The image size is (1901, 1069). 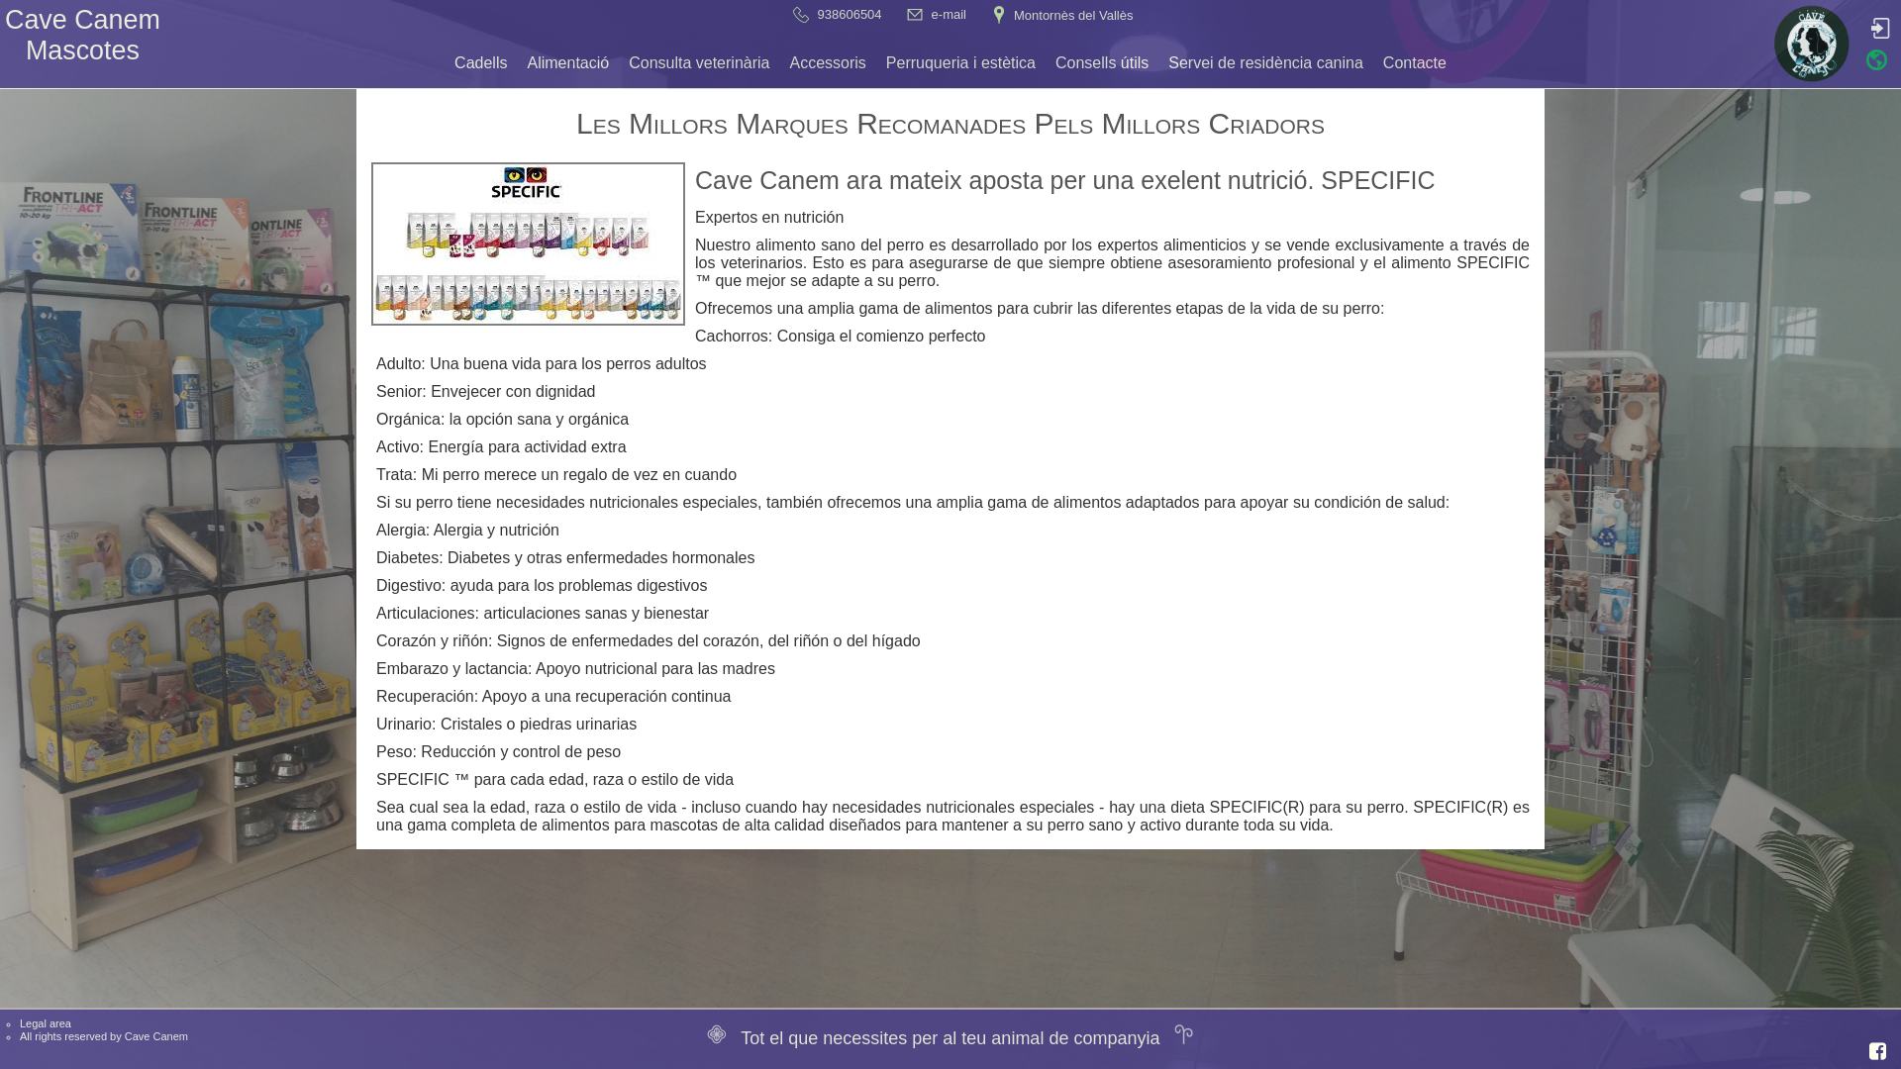 What do you see at coordinates (949, 14) in the screenshot?
I see `e-mail` at bounding box center [949, 14].